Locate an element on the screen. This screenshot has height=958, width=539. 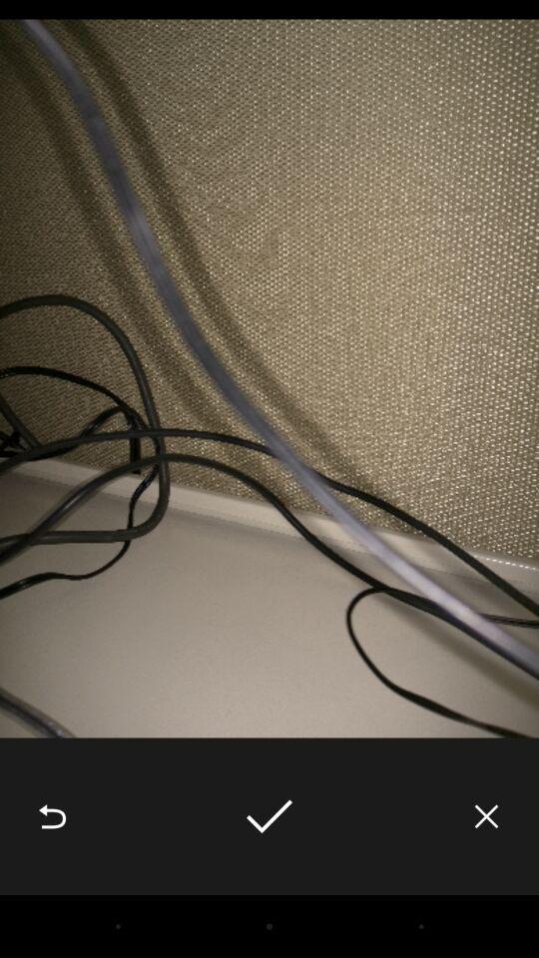
click the icon at the bottom left corner is located at coordinates (52, 816).